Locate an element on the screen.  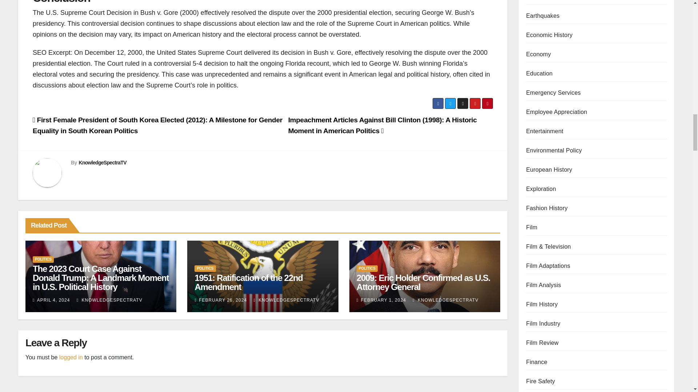
Permalink to: 1951: Ratification of the 22nd Amendment is located at coordinates (248, 282).